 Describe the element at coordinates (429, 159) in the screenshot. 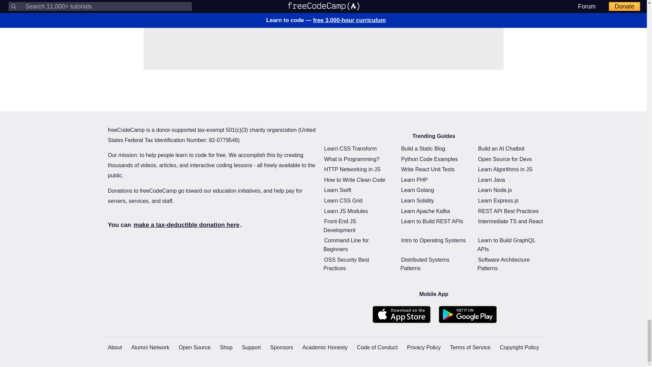

I see `Python Code Examples` at that location.